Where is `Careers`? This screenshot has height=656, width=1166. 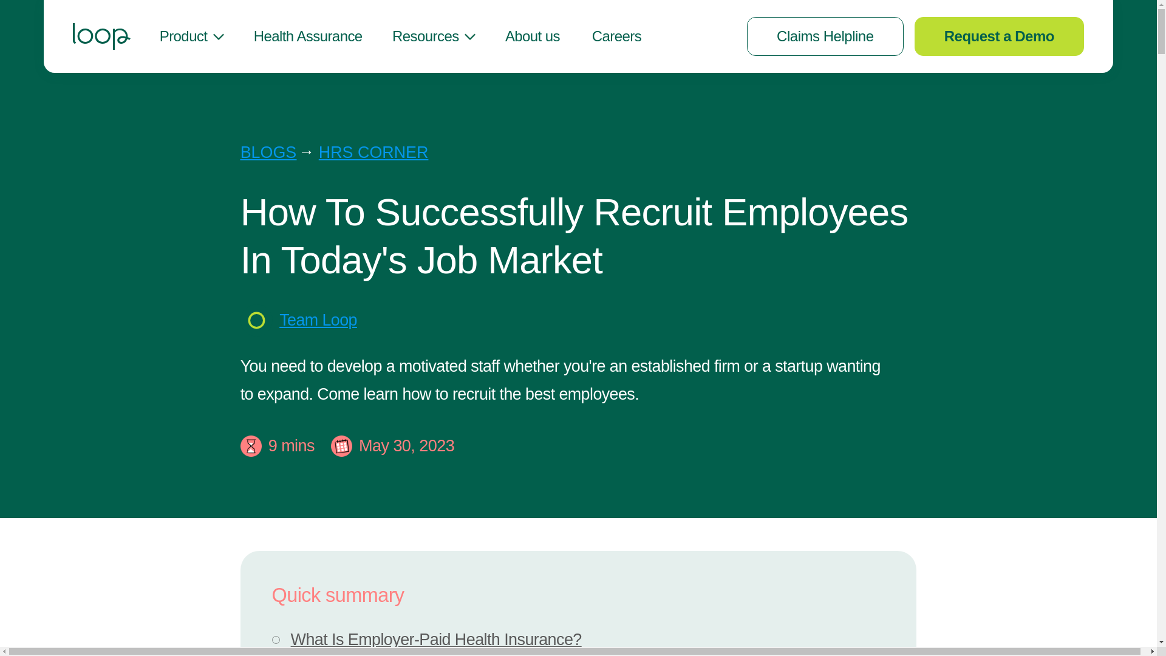 Careers is located at coordinates (616, 36).